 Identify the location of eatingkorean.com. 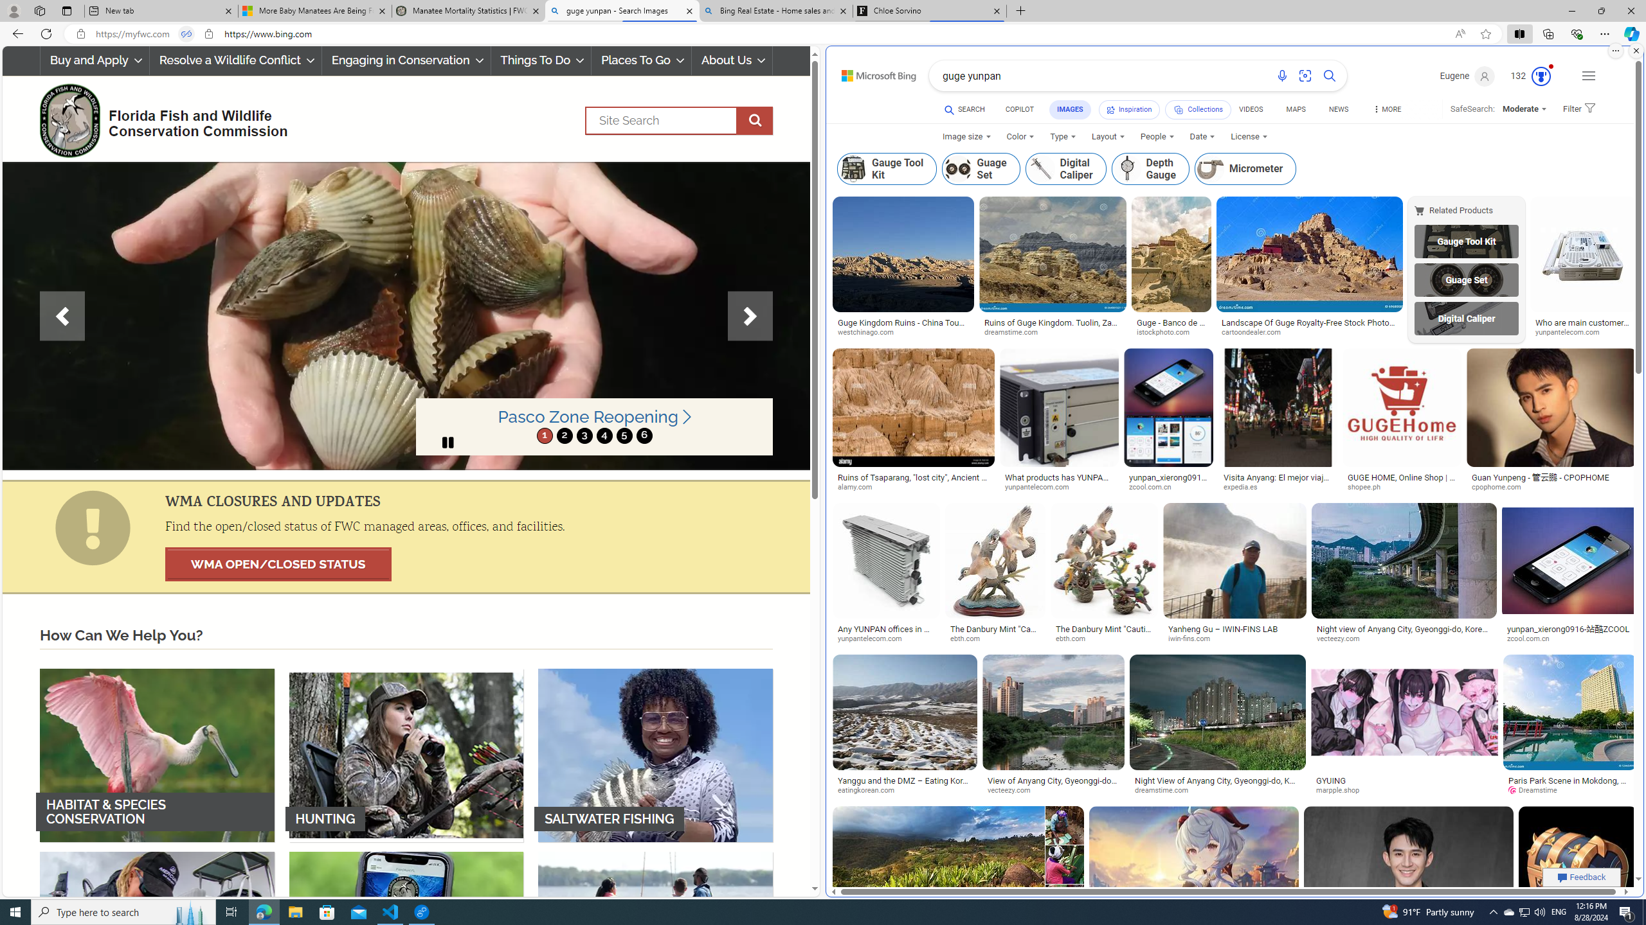
(905, 790).